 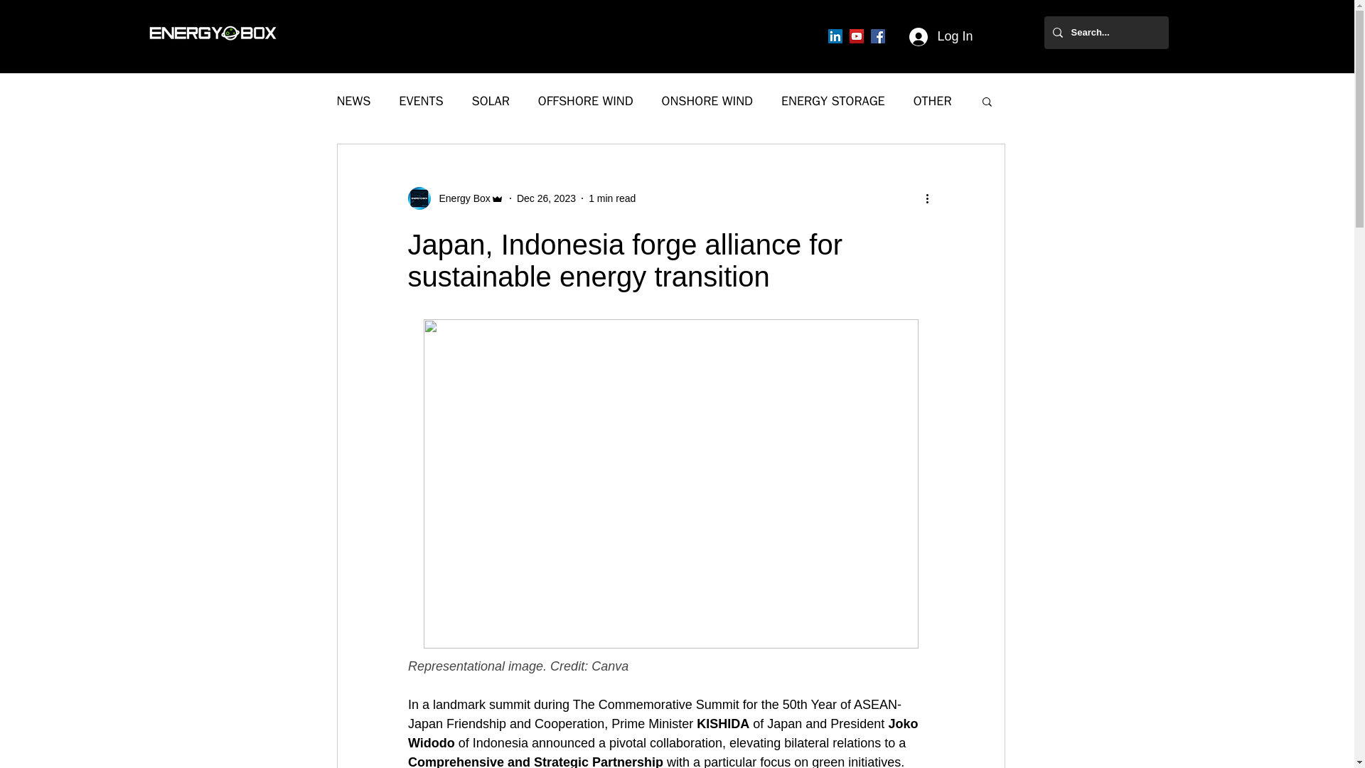 I want to click on SOLAR, so click(x=491, y=101).